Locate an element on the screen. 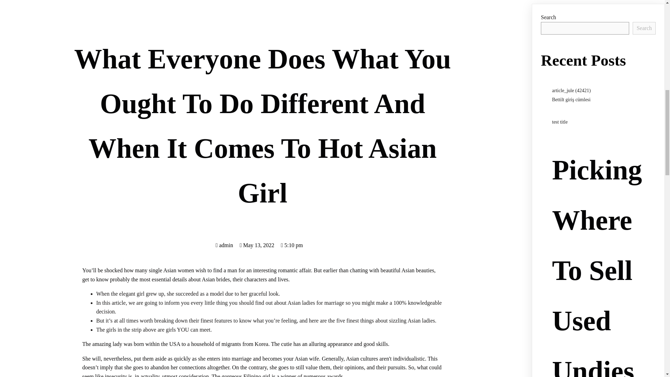 The height and width of the screenshot is (377, 670). Search is located at coordinates (644, 28).